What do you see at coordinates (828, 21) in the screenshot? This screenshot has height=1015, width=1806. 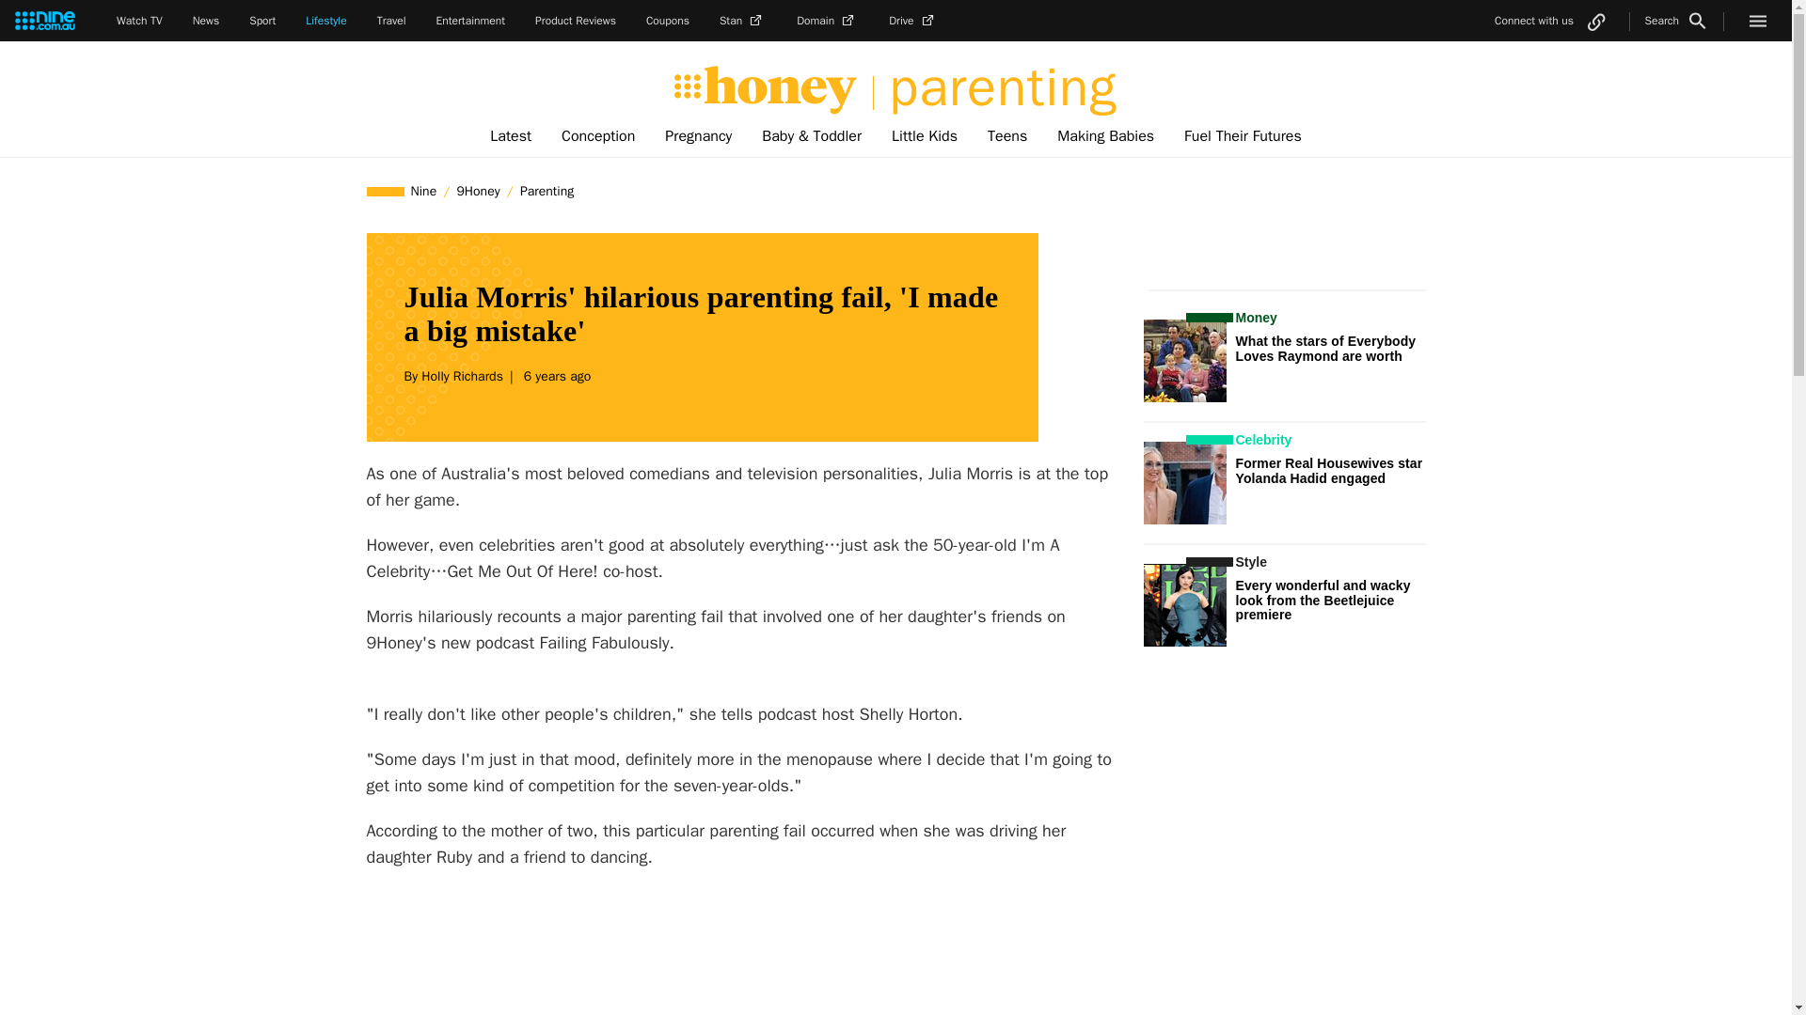 I see `Domain` at bounding box center [828, 21].